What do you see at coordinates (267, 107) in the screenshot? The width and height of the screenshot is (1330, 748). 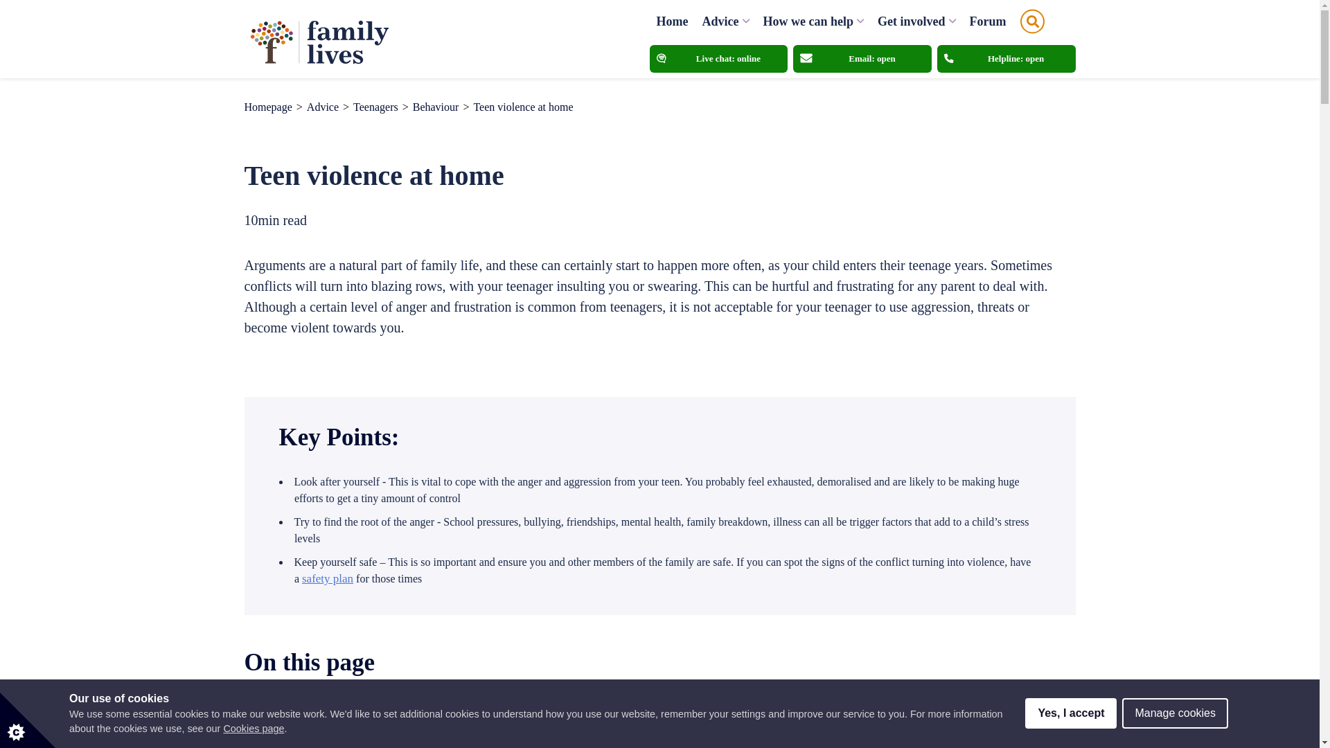 I see `Homepage` at bounding box center [267, 107].